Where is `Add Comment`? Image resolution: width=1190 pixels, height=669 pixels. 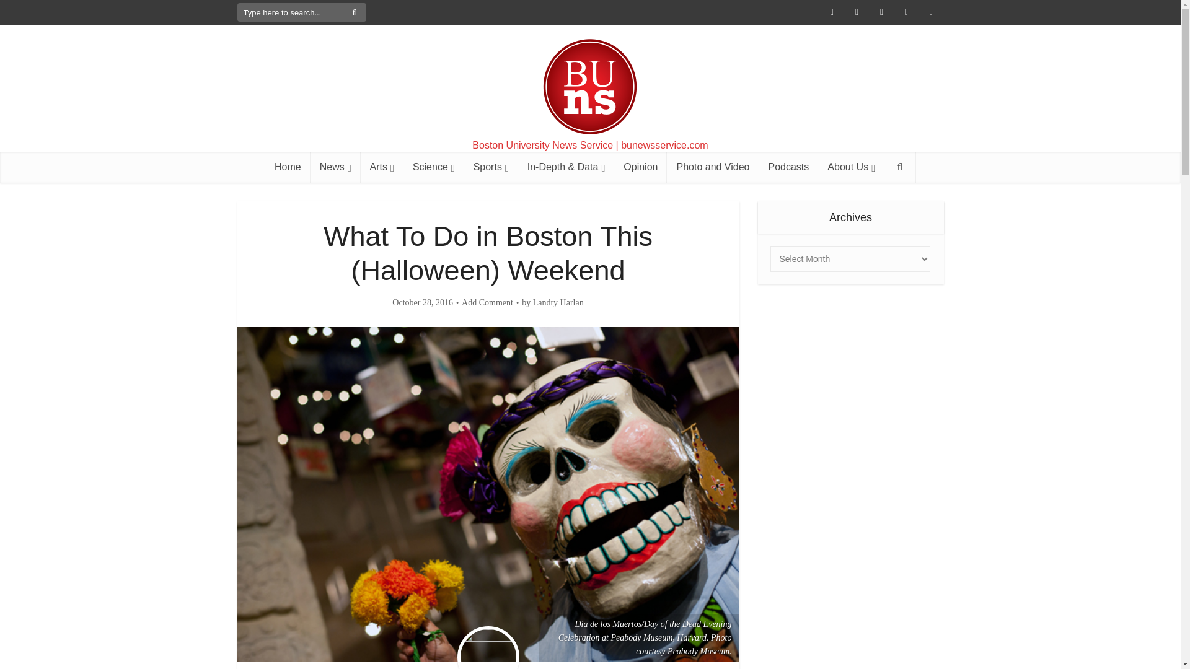 Add Comment is located at coordinates (487, 302).